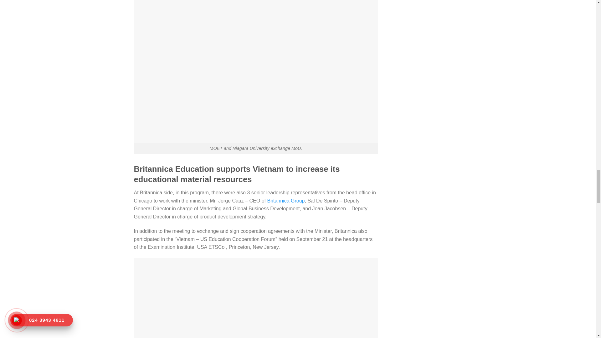  I want to click on Britannica Group, so click(285, 201).